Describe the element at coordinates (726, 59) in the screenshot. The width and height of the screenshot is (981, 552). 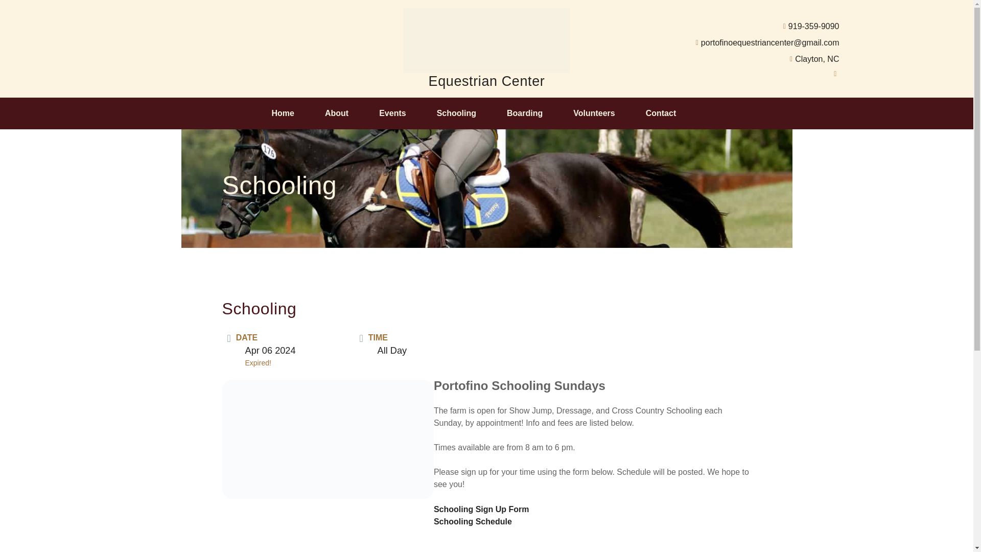
I see `Clayton, NC` at that location.